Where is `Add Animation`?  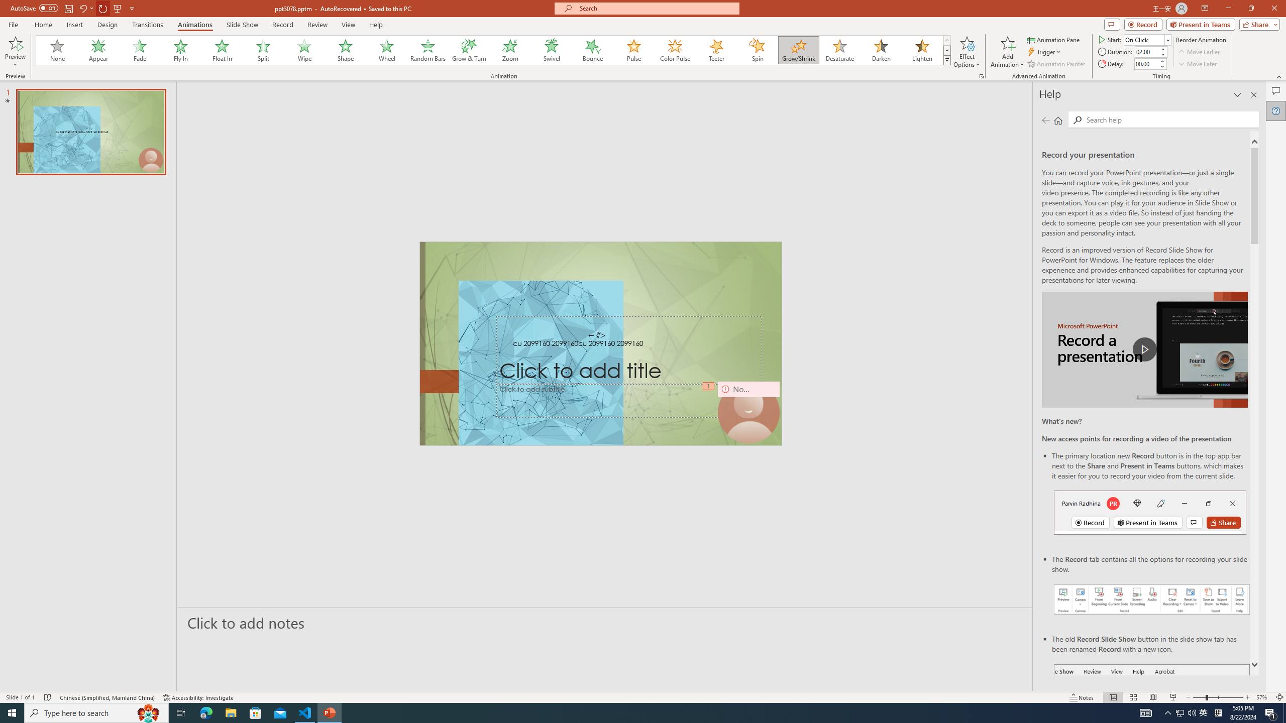 Add Animation is located at coordinates (1008, 52).